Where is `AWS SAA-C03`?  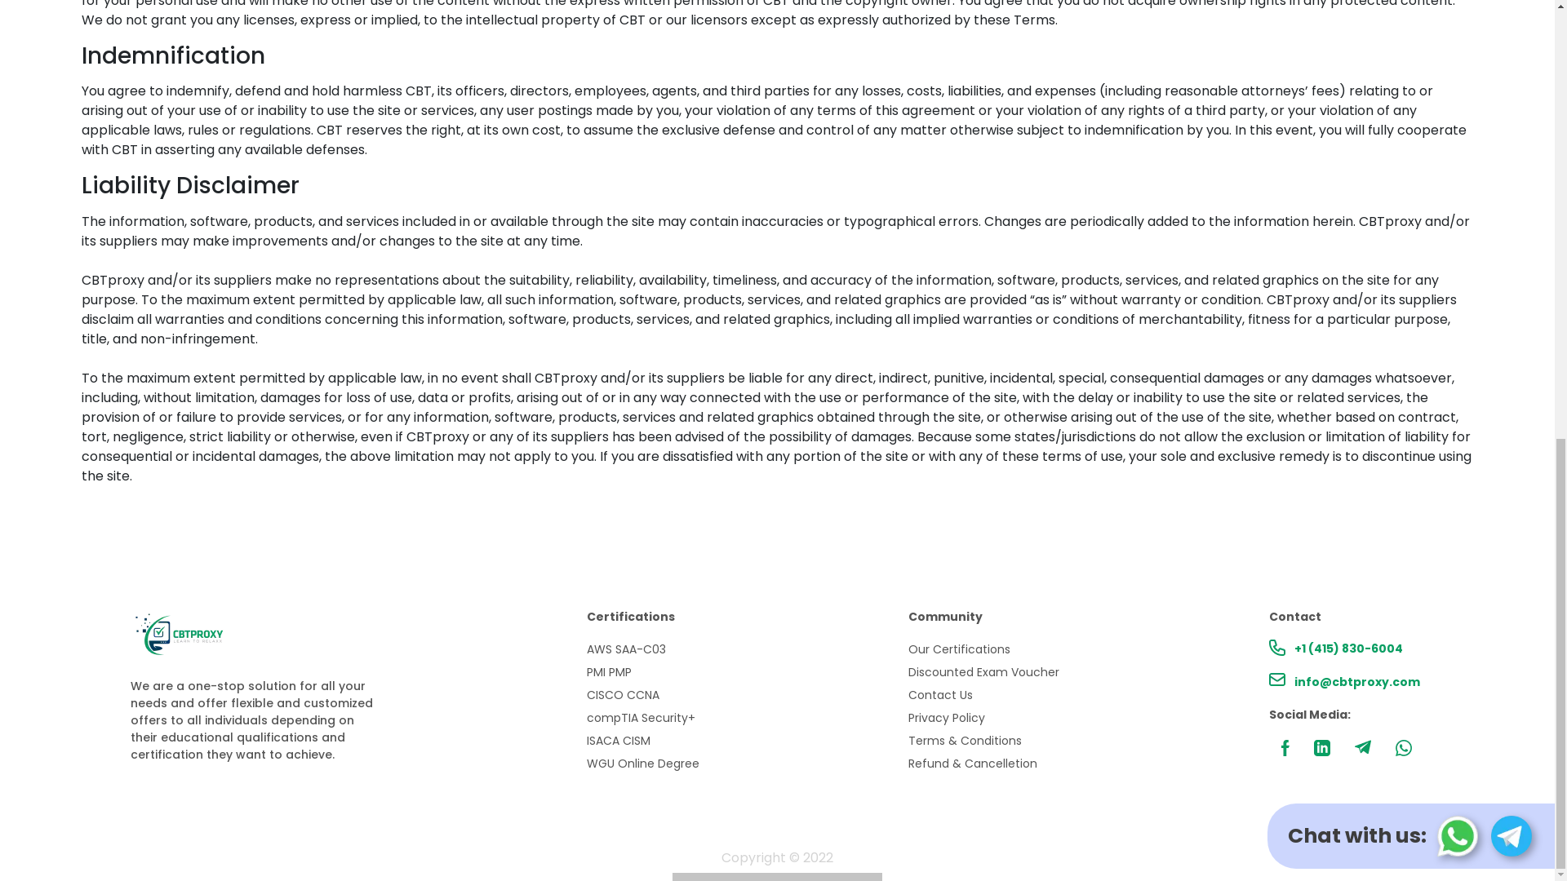 AWS SAA-C03 is located at coordinates (642, 649).